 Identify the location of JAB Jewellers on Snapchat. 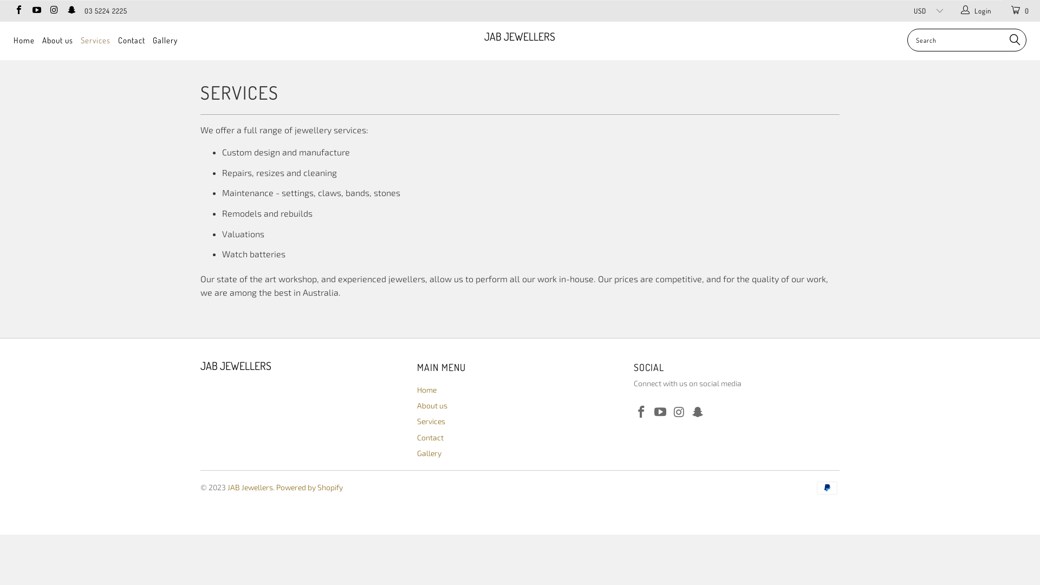
(698, 412).